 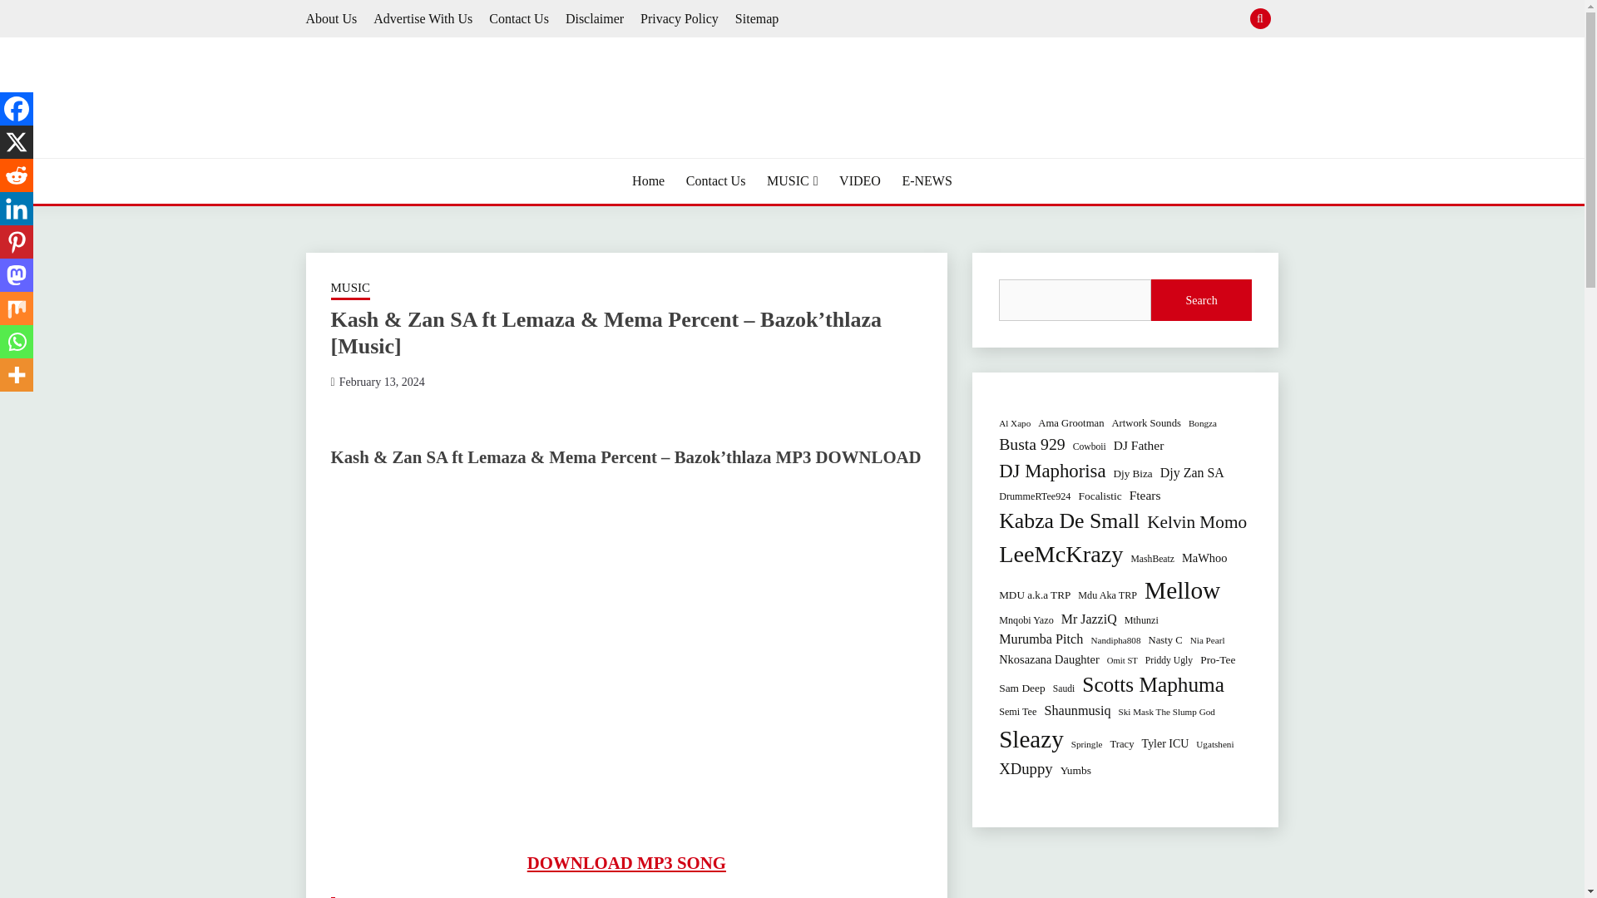 What do you see at coordinates (715, 181) in the screenshot?
I see `Contact Us` at bounding box center [715, 181].